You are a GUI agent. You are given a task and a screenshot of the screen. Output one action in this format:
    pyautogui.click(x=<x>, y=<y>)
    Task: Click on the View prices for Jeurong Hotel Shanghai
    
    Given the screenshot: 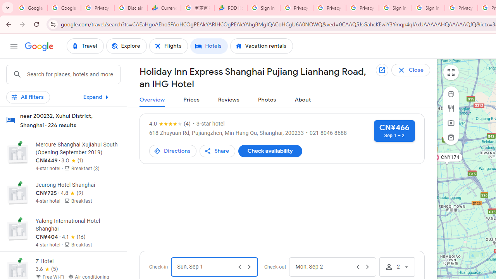 What is the action you would take?
    pyautogui.click(x=77, y=220)
    